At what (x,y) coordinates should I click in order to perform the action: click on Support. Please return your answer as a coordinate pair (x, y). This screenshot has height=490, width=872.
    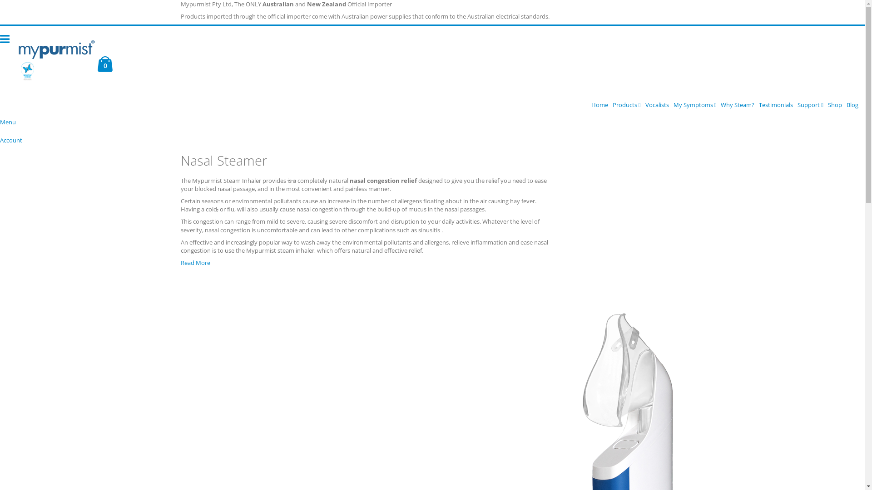
    Looking at the image, I should click on (810, 105).